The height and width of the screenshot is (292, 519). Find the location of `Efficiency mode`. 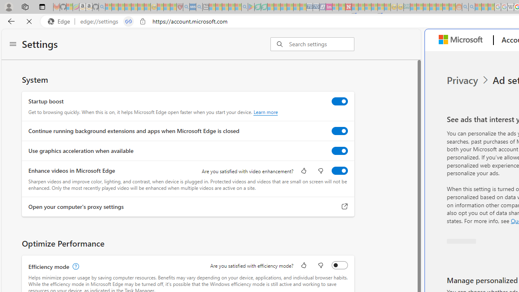

Efficiency mode is located at coordinates (339, 265).